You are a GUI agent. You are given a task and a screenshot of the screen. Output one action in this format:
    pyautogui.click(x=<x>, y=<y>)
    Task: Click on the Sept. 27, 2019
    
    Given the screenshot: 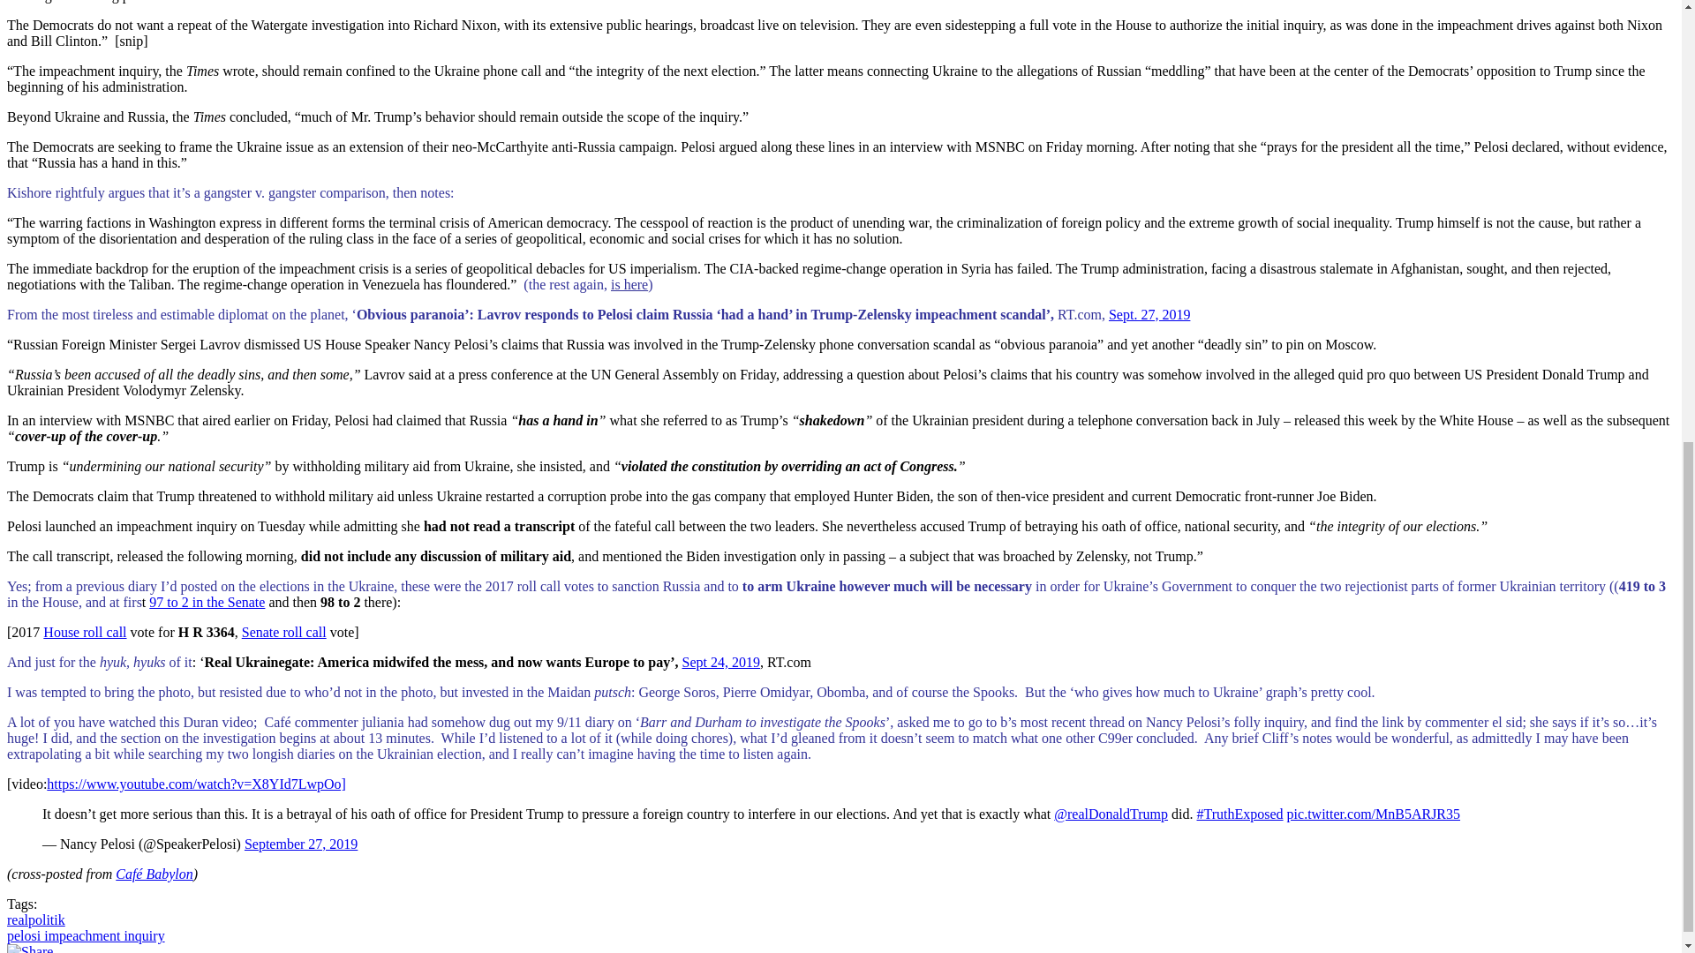 What is the action you would take?
    pyautogui.click(x=1149, y=314)
    